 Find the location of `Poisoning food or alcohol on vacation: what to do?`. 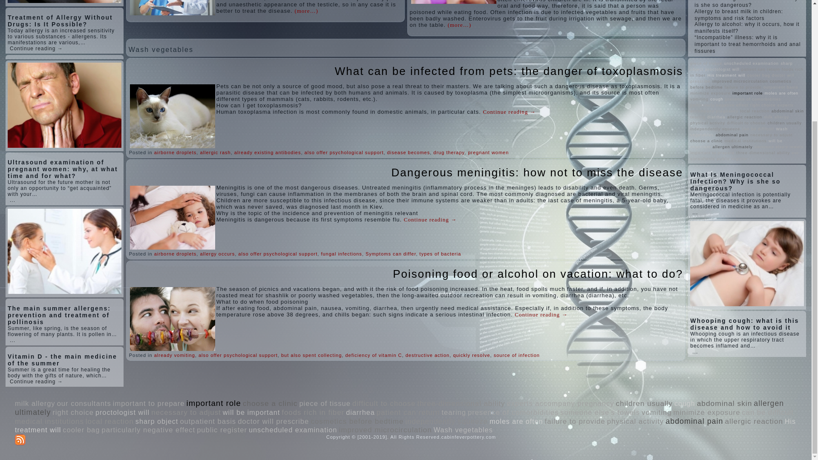

Poisoning food or alcohol on vacation: what to do? is located at coordinates (538, 273).